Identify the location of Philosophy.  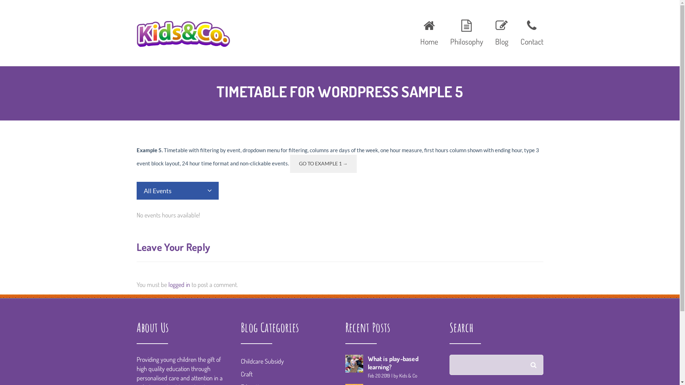
(466, 31).